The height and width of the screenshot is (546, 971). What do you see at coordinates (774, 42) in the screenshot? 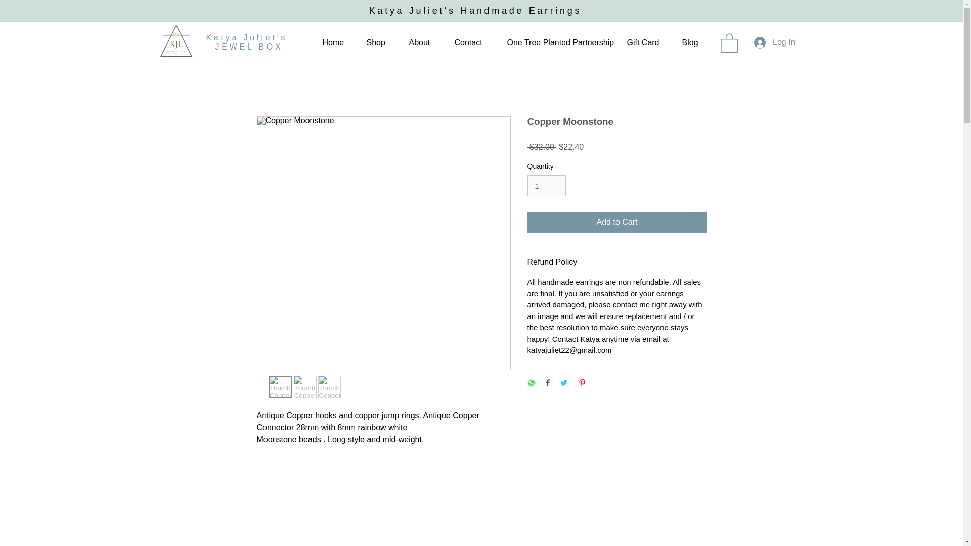
I see `Log In` at bounding box center [774, 42].